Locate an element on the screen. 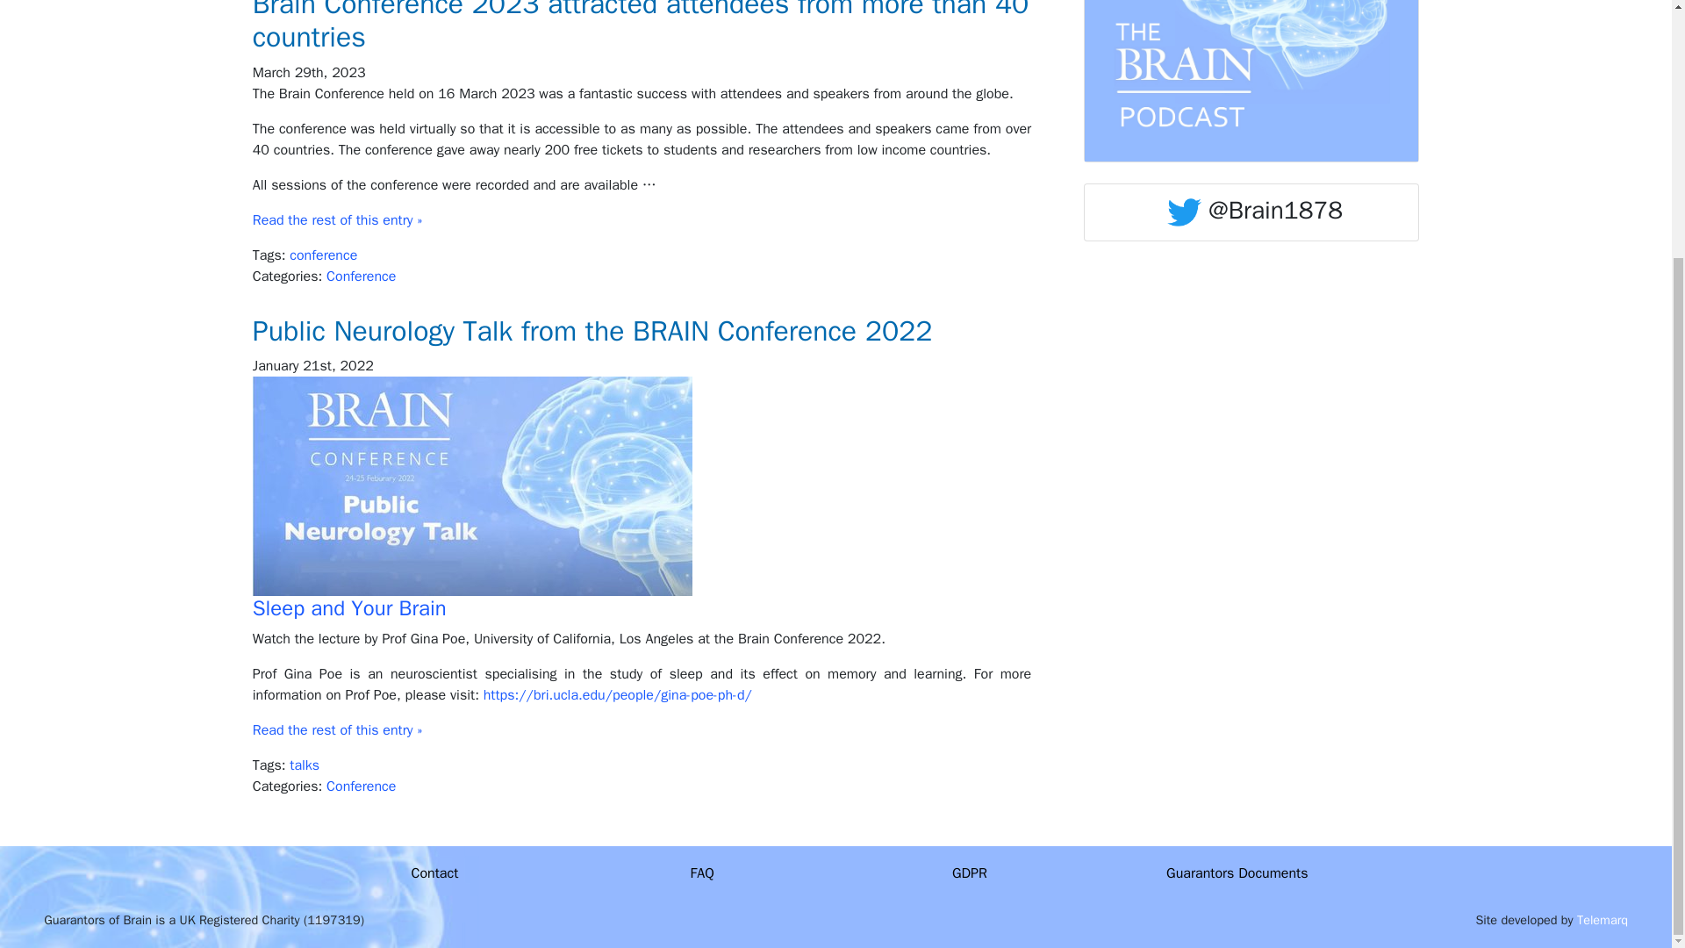  conference is located at coordinates (323, 255).